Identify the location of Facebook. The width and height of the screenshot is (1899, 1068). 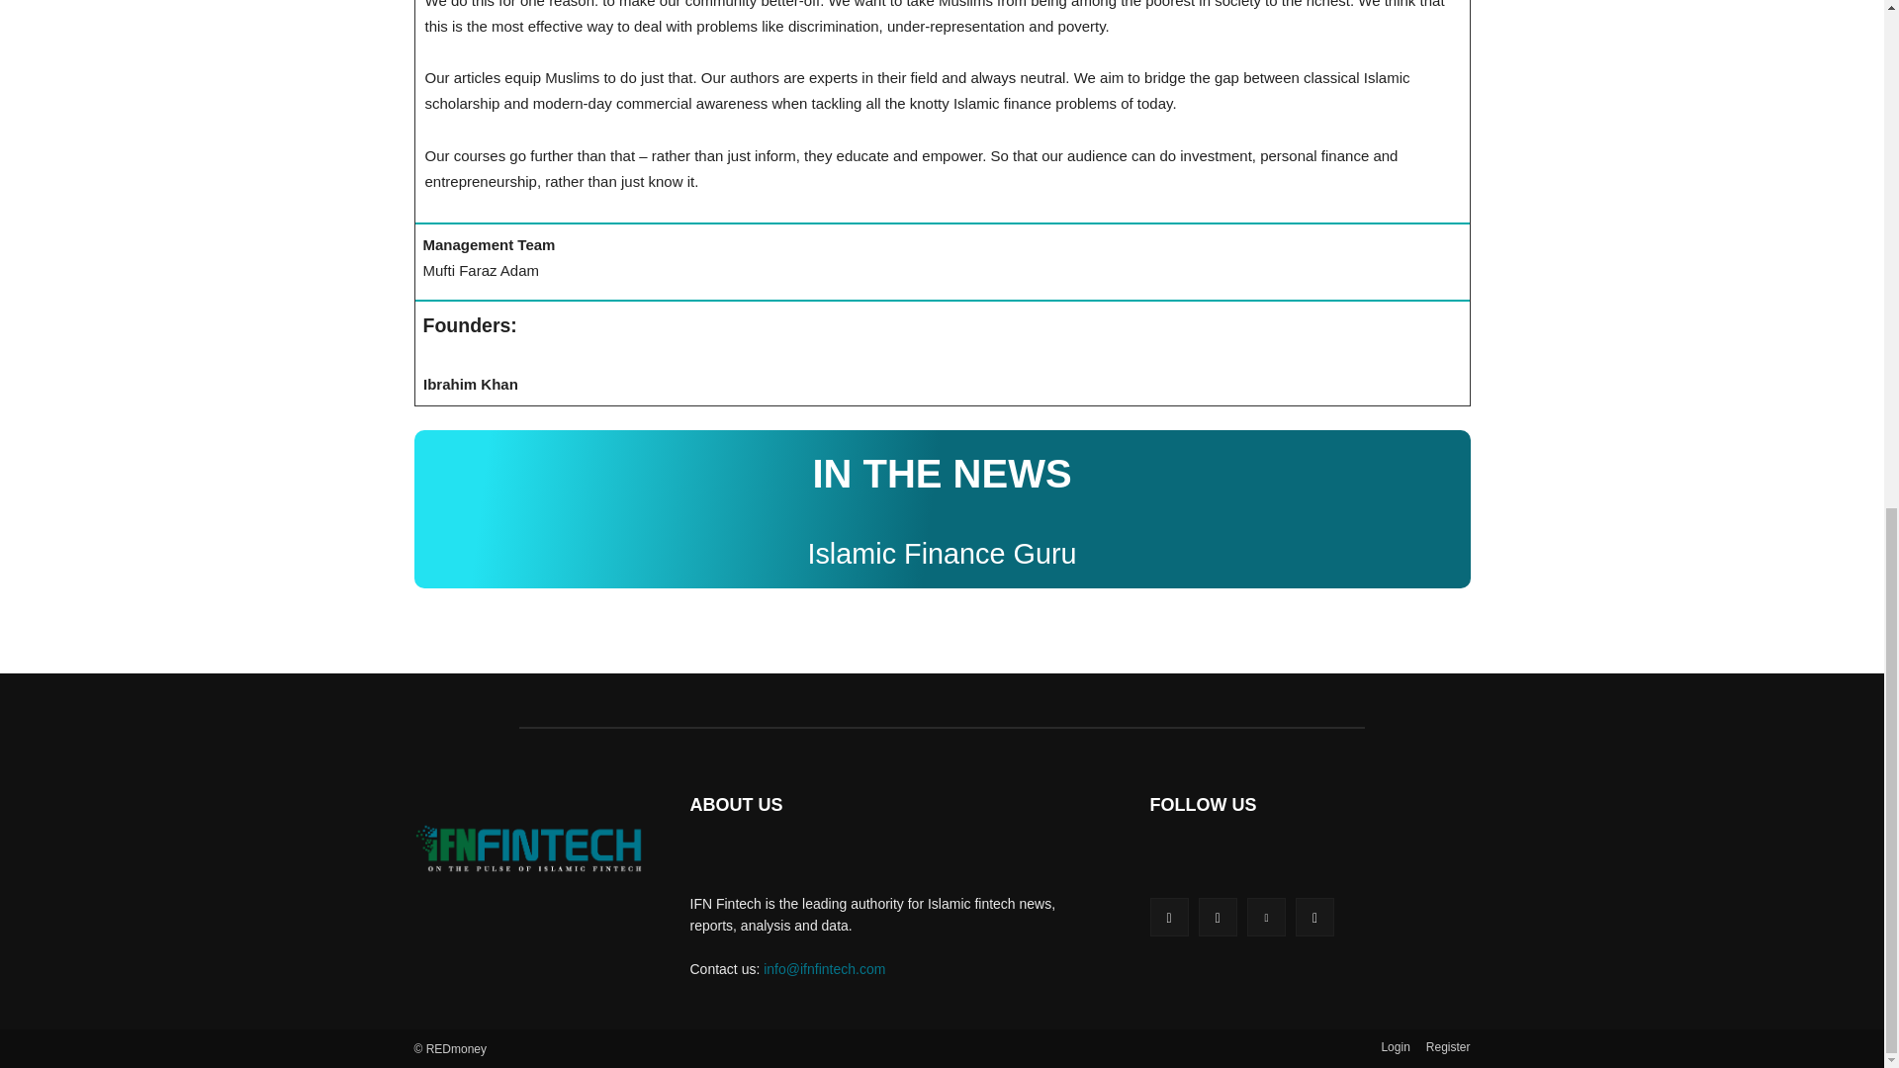
(1168, 918).